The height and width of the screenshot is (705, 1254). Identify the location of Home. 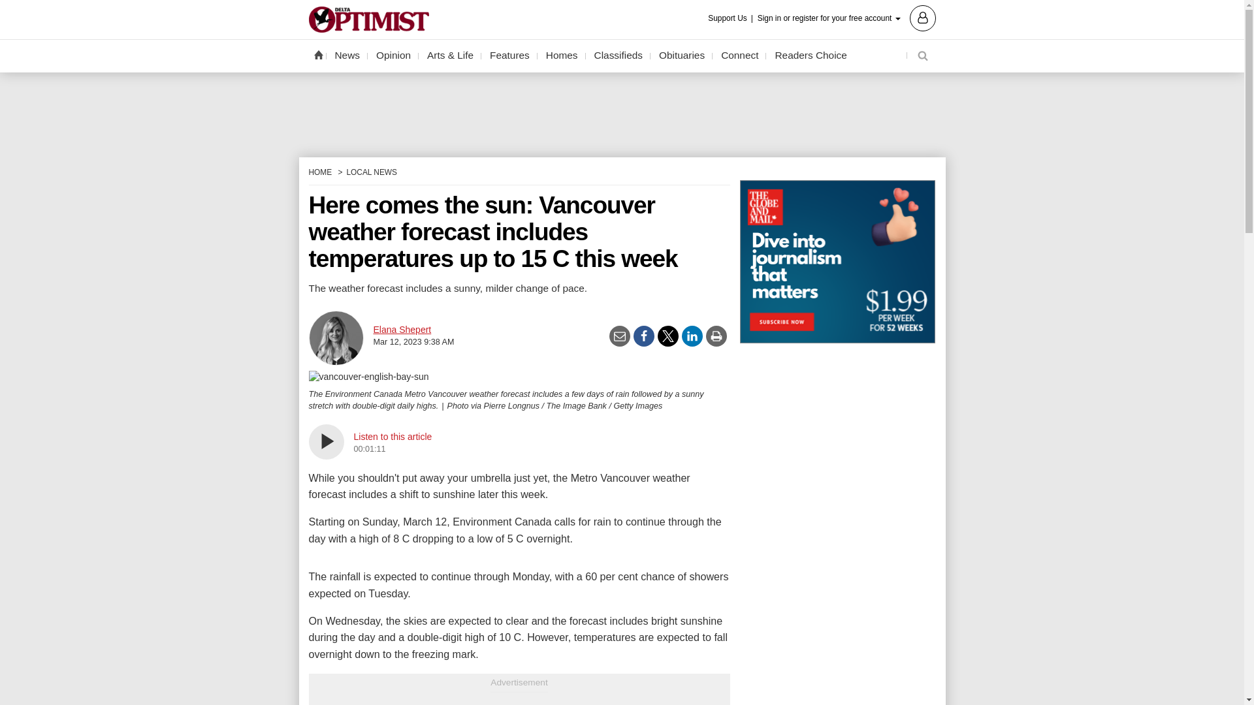
(317, 54).